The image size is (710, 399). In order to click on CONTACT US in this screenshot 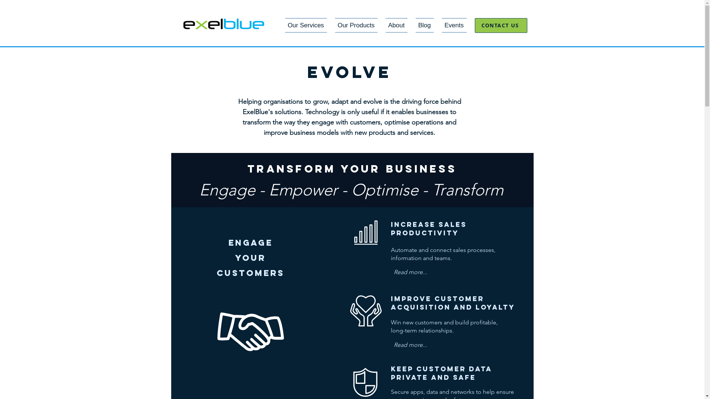, I will do `click(501, 25)`.